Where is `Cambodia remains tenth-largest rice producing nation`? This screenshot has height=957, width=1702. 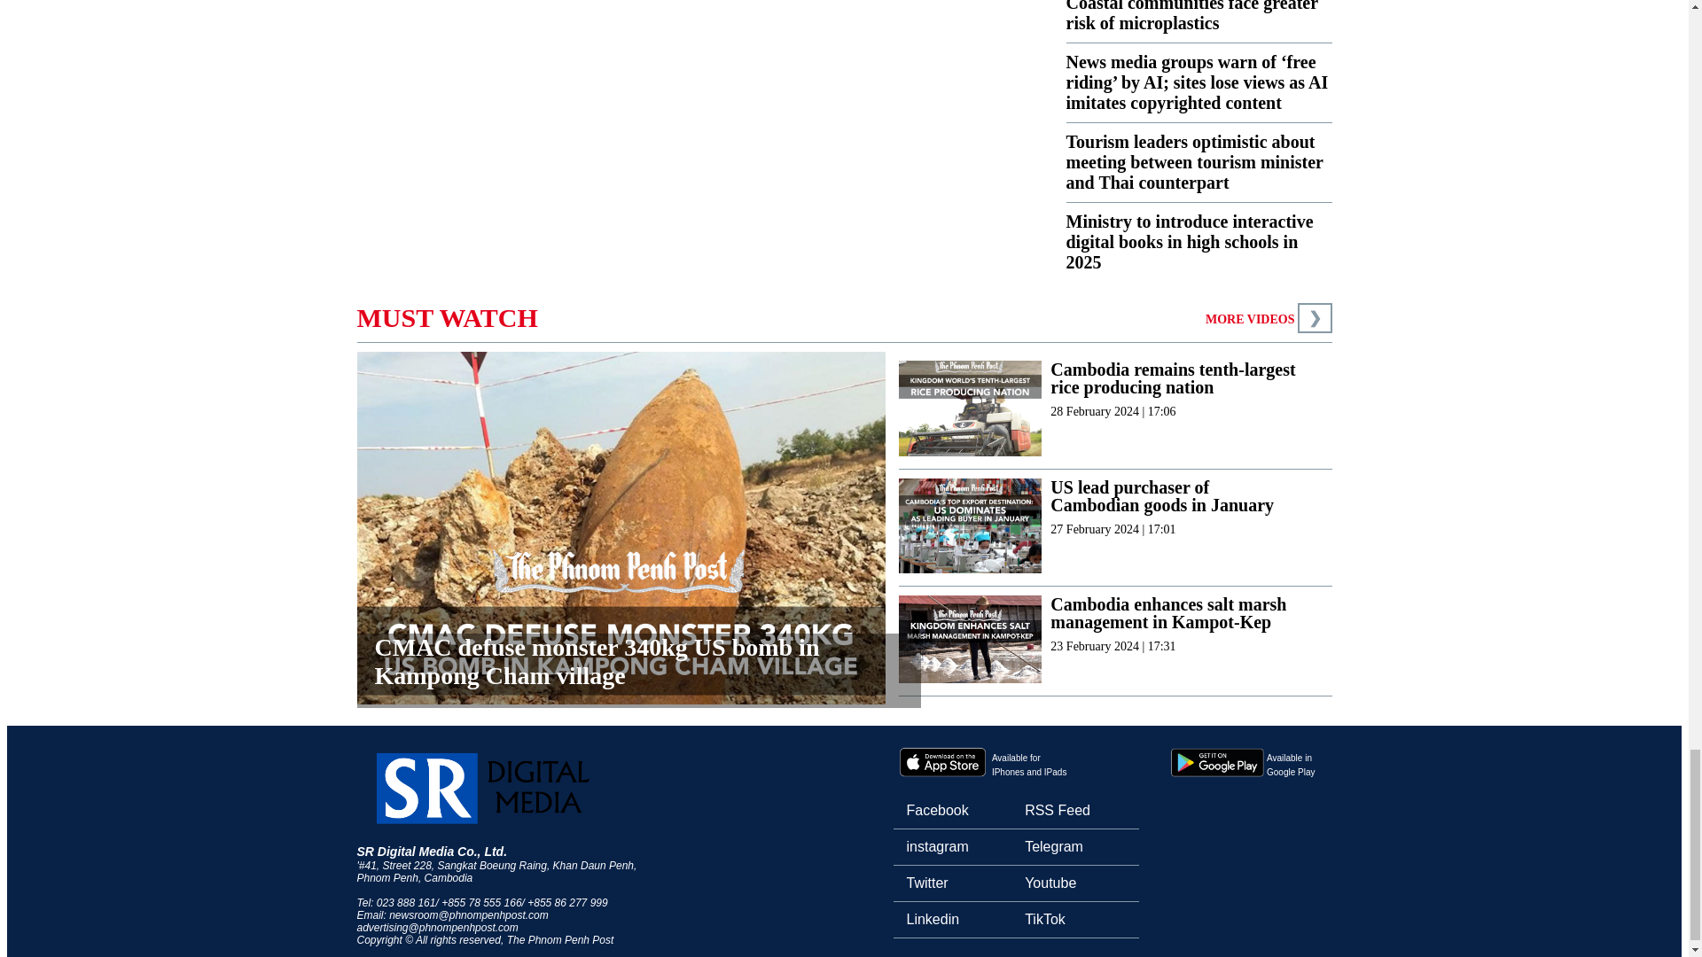 Cambodia remains tenth-largest rice producing nation is located at coordinates (1175, 378).